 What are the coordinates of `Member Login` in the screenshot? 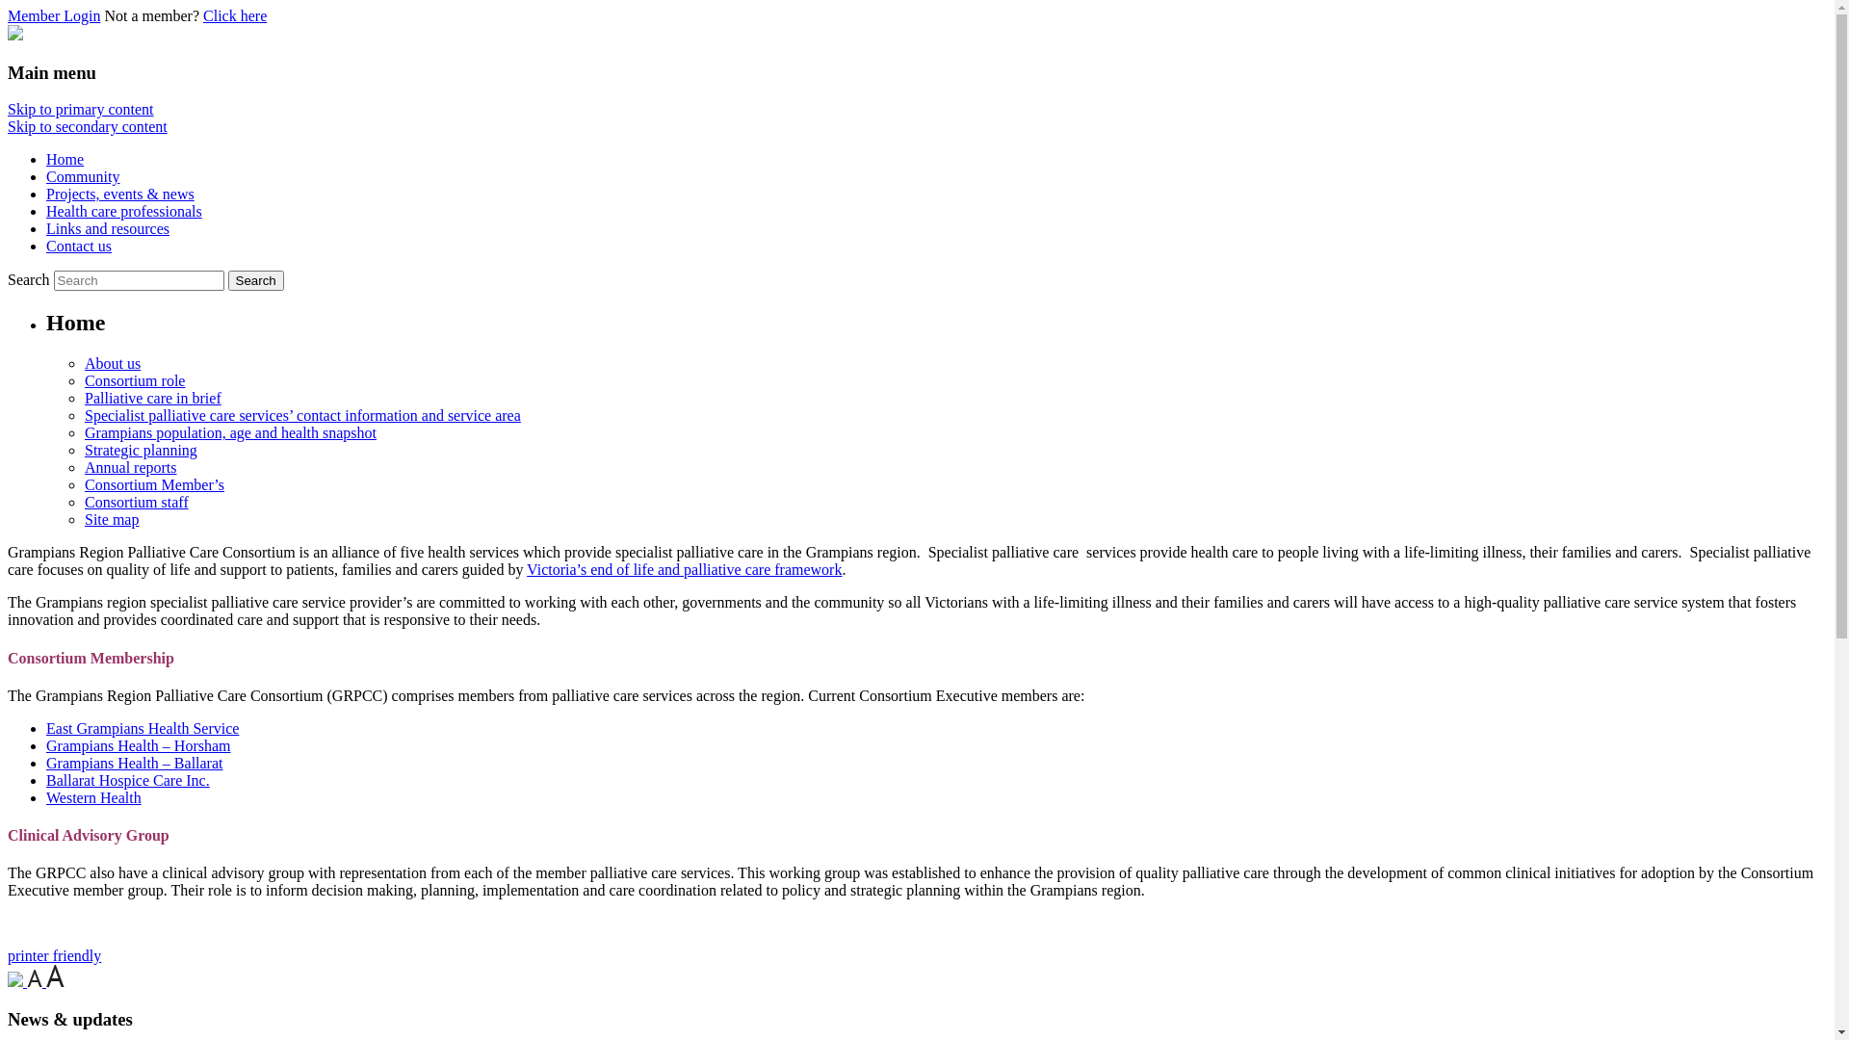 It's located at (54, 15).